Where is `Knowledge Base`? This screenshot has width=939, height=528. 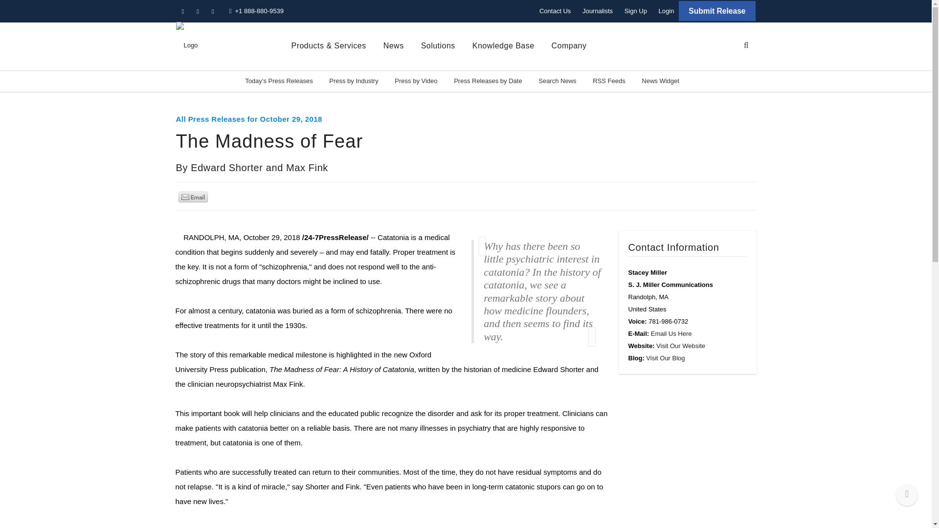
Knowledge Base is located at coordinates (503, 46).